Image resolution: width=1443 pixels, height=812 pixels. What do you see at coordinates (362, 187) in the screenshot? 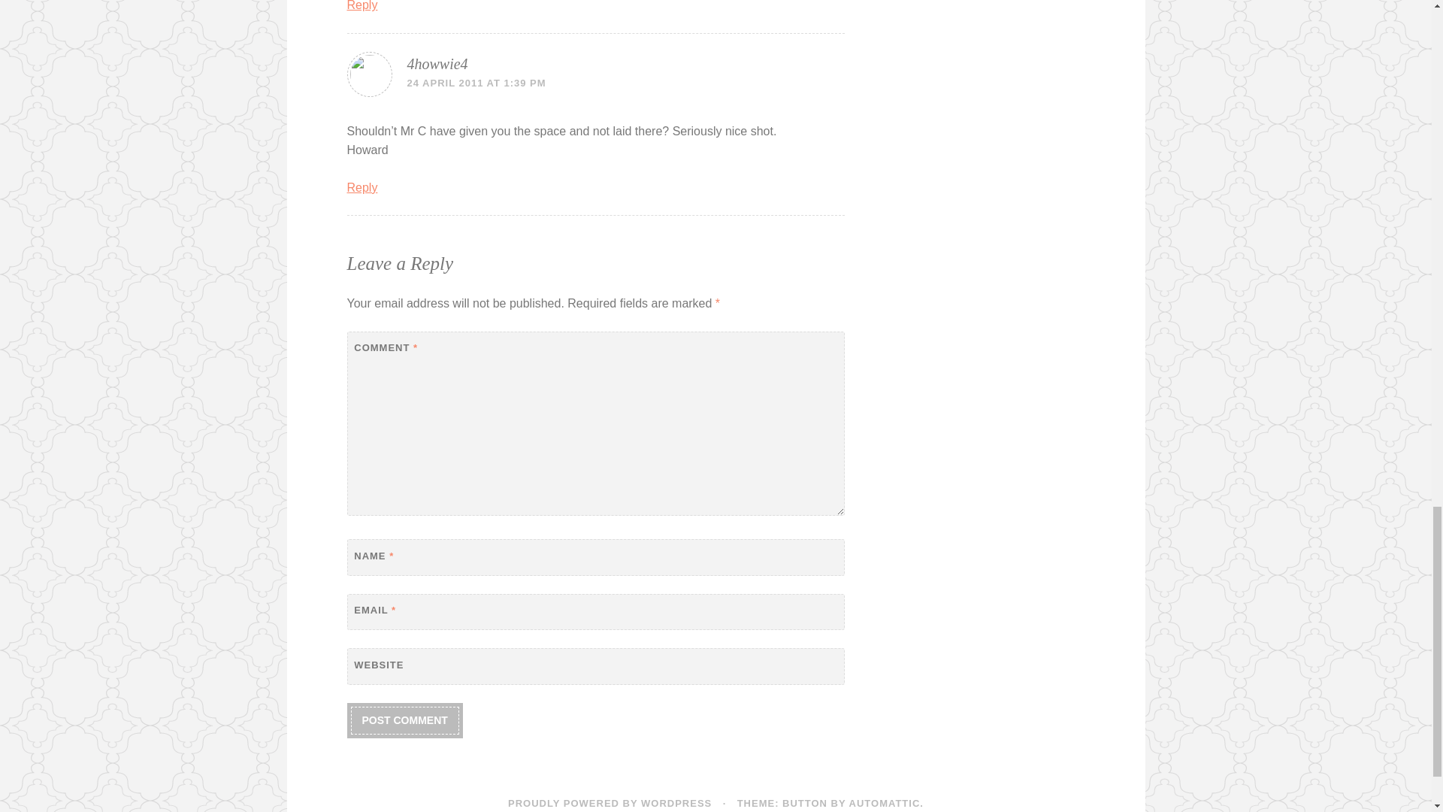
I see `Reply` at bounding box center [362, 187].